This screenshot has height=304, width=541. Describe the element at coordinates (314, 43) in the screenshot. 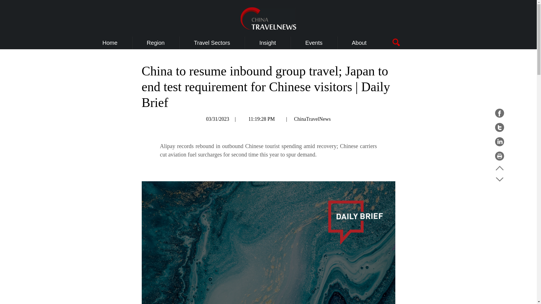

I see `Events` at that location.